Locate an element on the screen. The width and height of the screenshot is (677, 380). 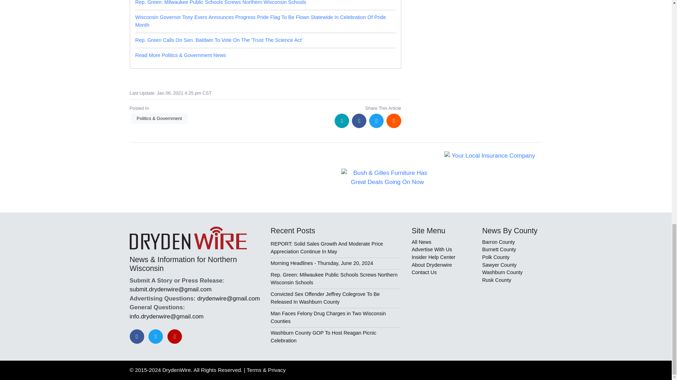
email is located at coordinates (342, 120).